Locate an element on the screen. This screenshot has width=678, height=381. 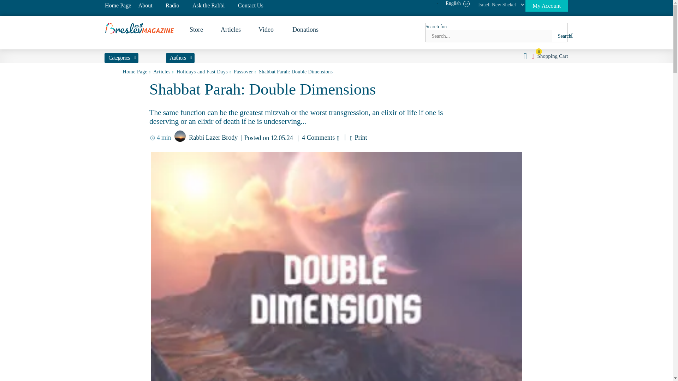
Store is located at coordinates (196, 30).